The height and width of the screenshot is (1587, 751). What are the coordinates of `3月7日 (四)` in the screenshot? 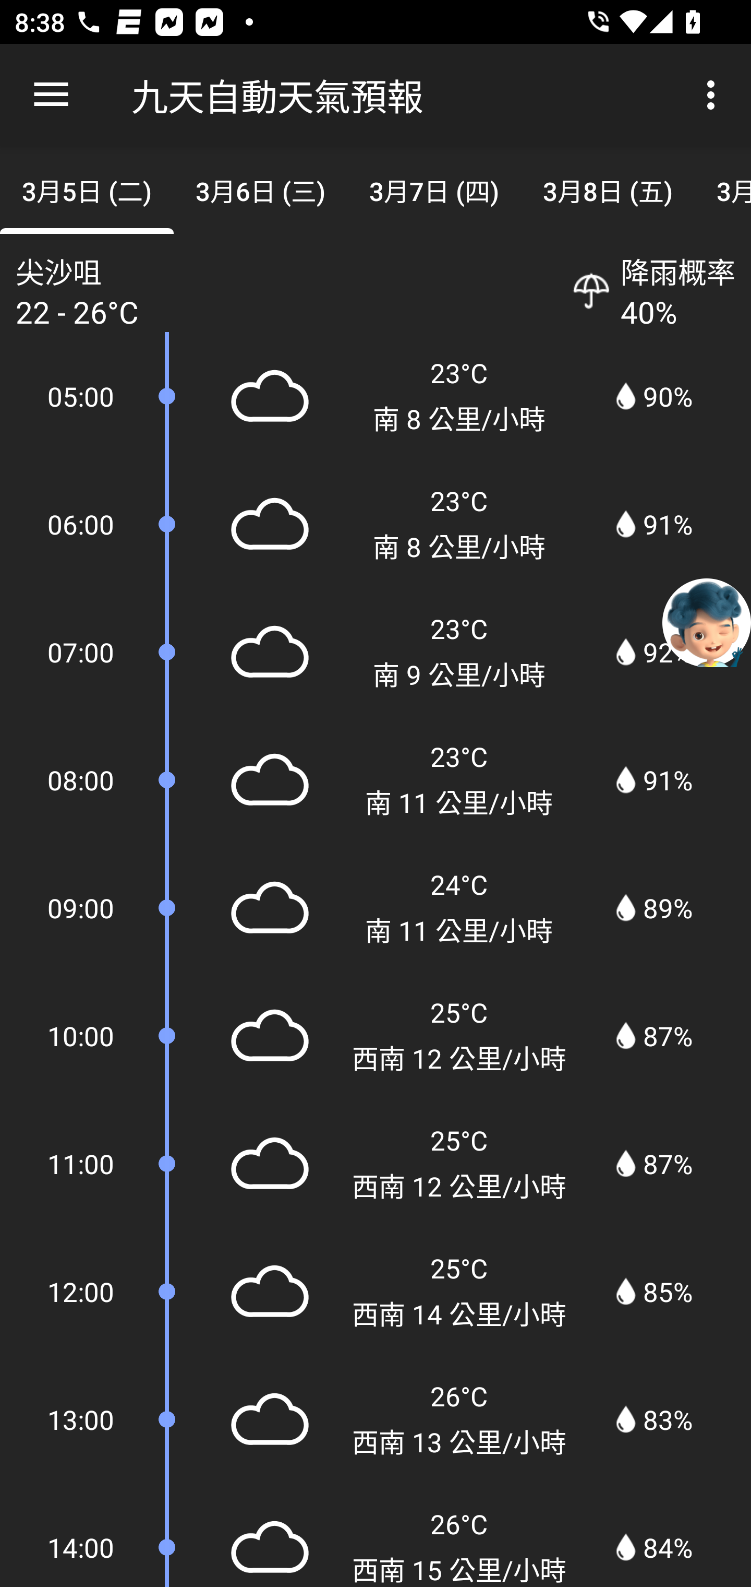 It's located at (434, 189).